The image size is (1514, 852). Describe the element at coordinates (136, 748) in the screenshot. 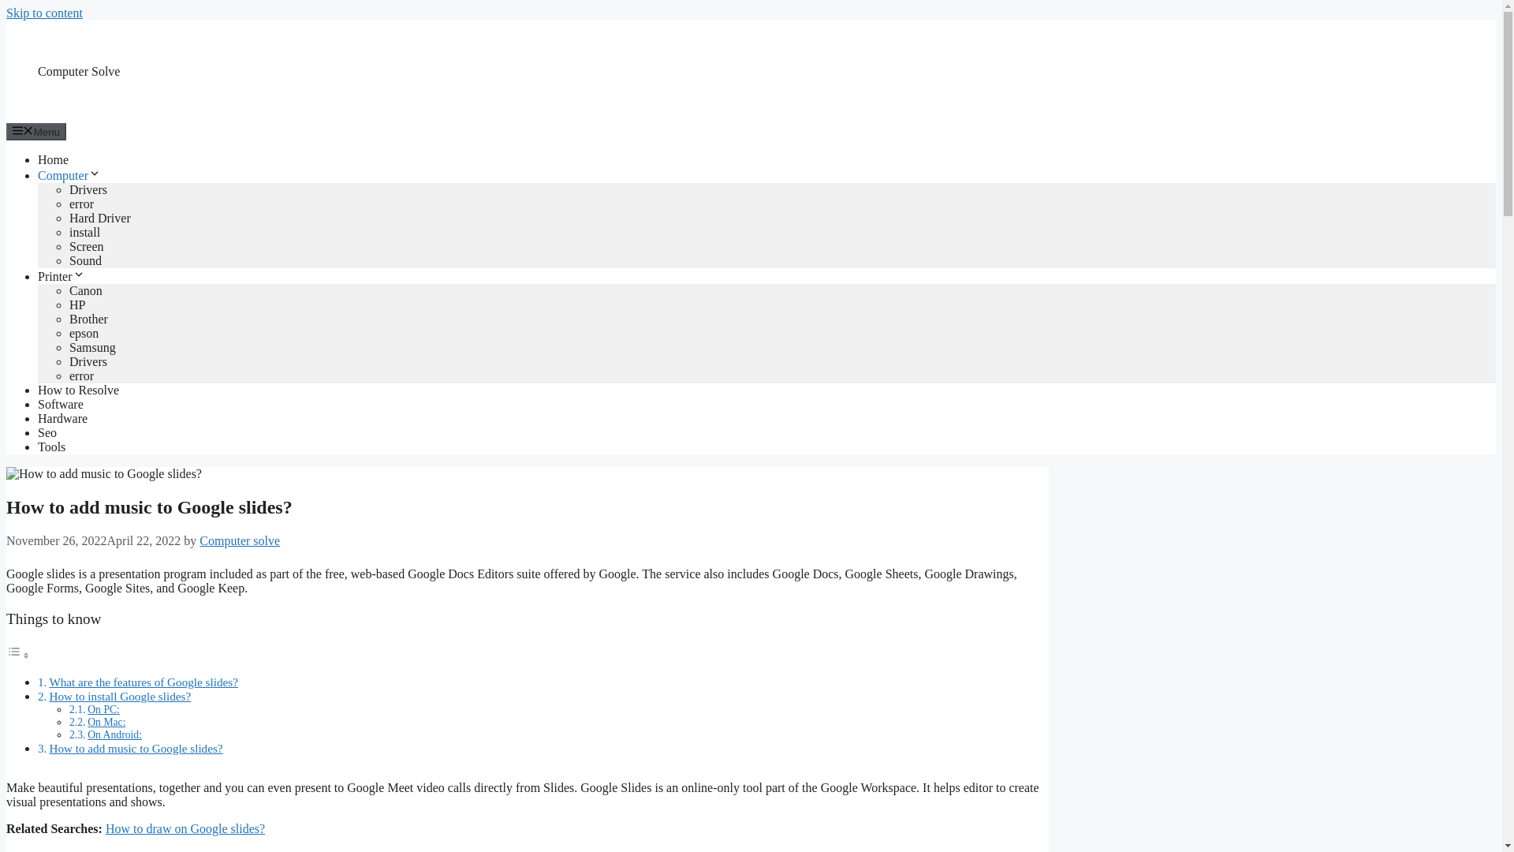

I see `How to add music to Google slides?` at that location.